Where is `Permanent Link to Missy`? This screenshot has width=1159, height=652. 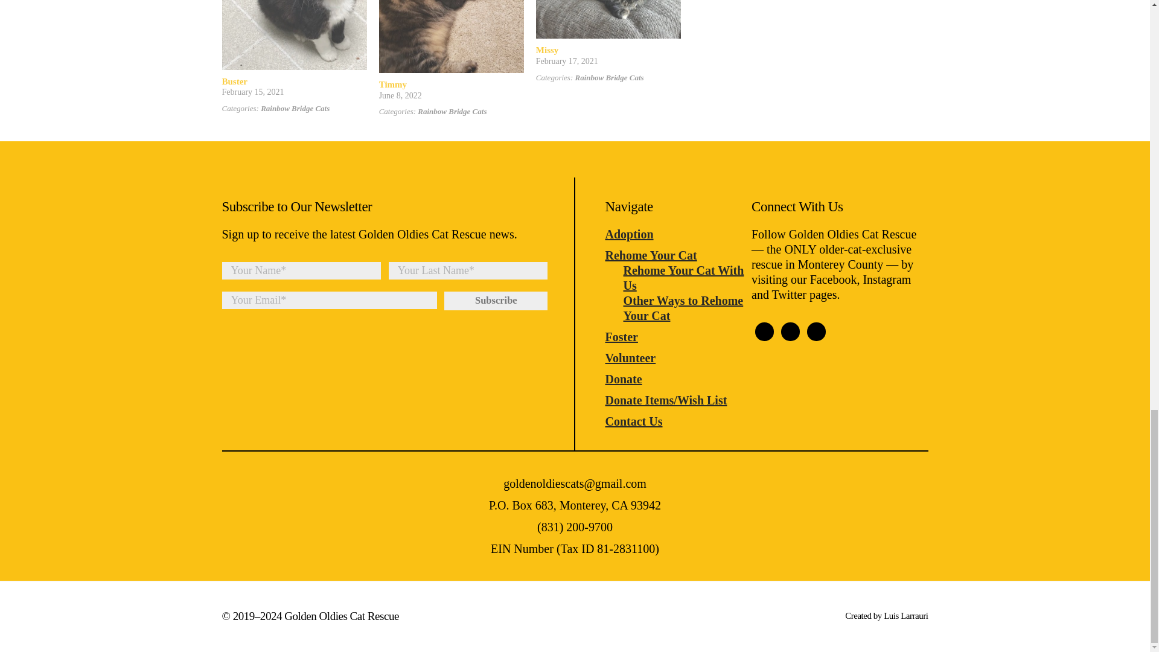 Permanent Link to Missy is located at coordinates (547, 50).